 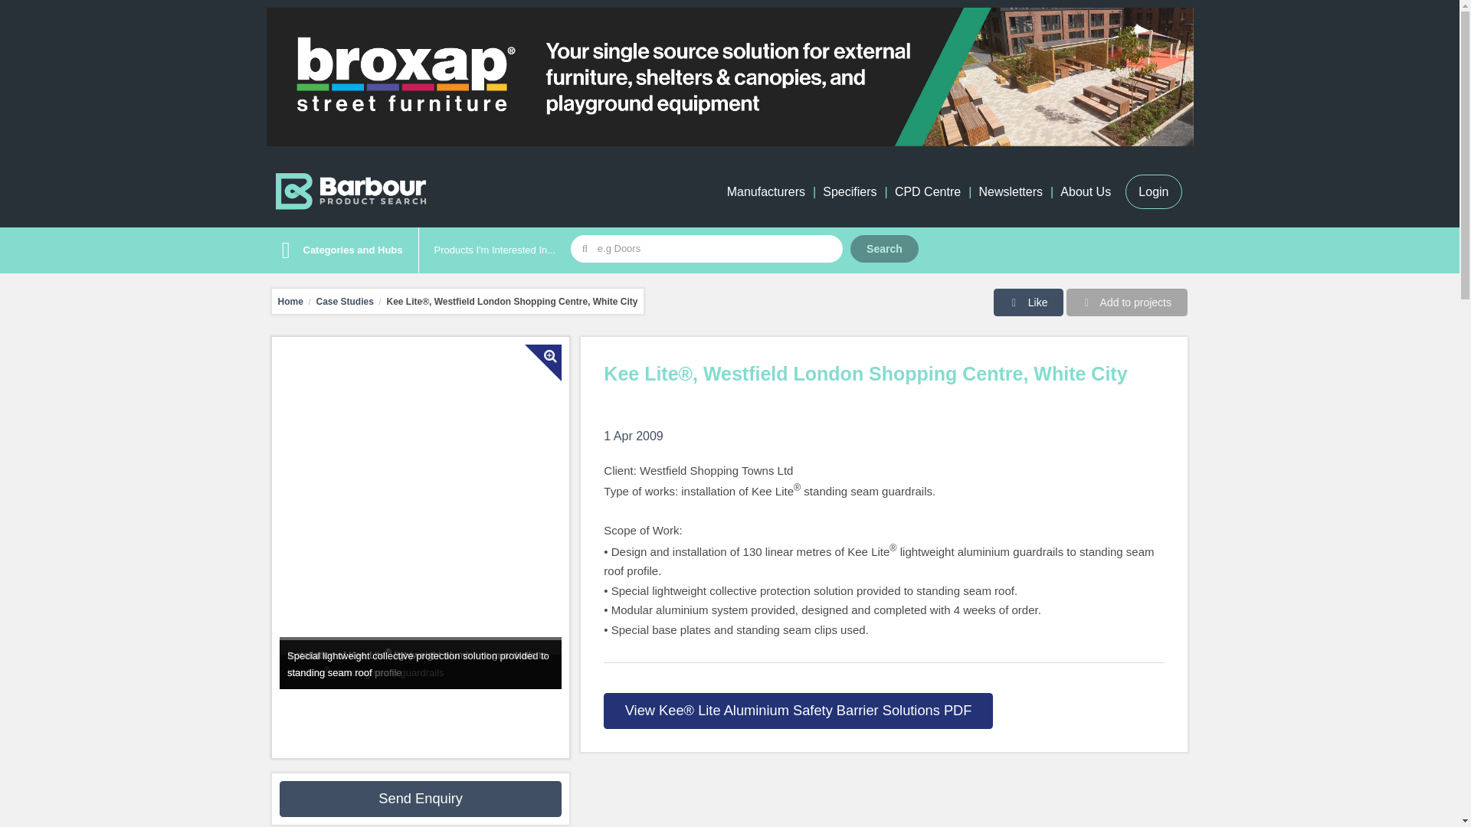 I want to click on Specifiers, so click(x=849, y=191).